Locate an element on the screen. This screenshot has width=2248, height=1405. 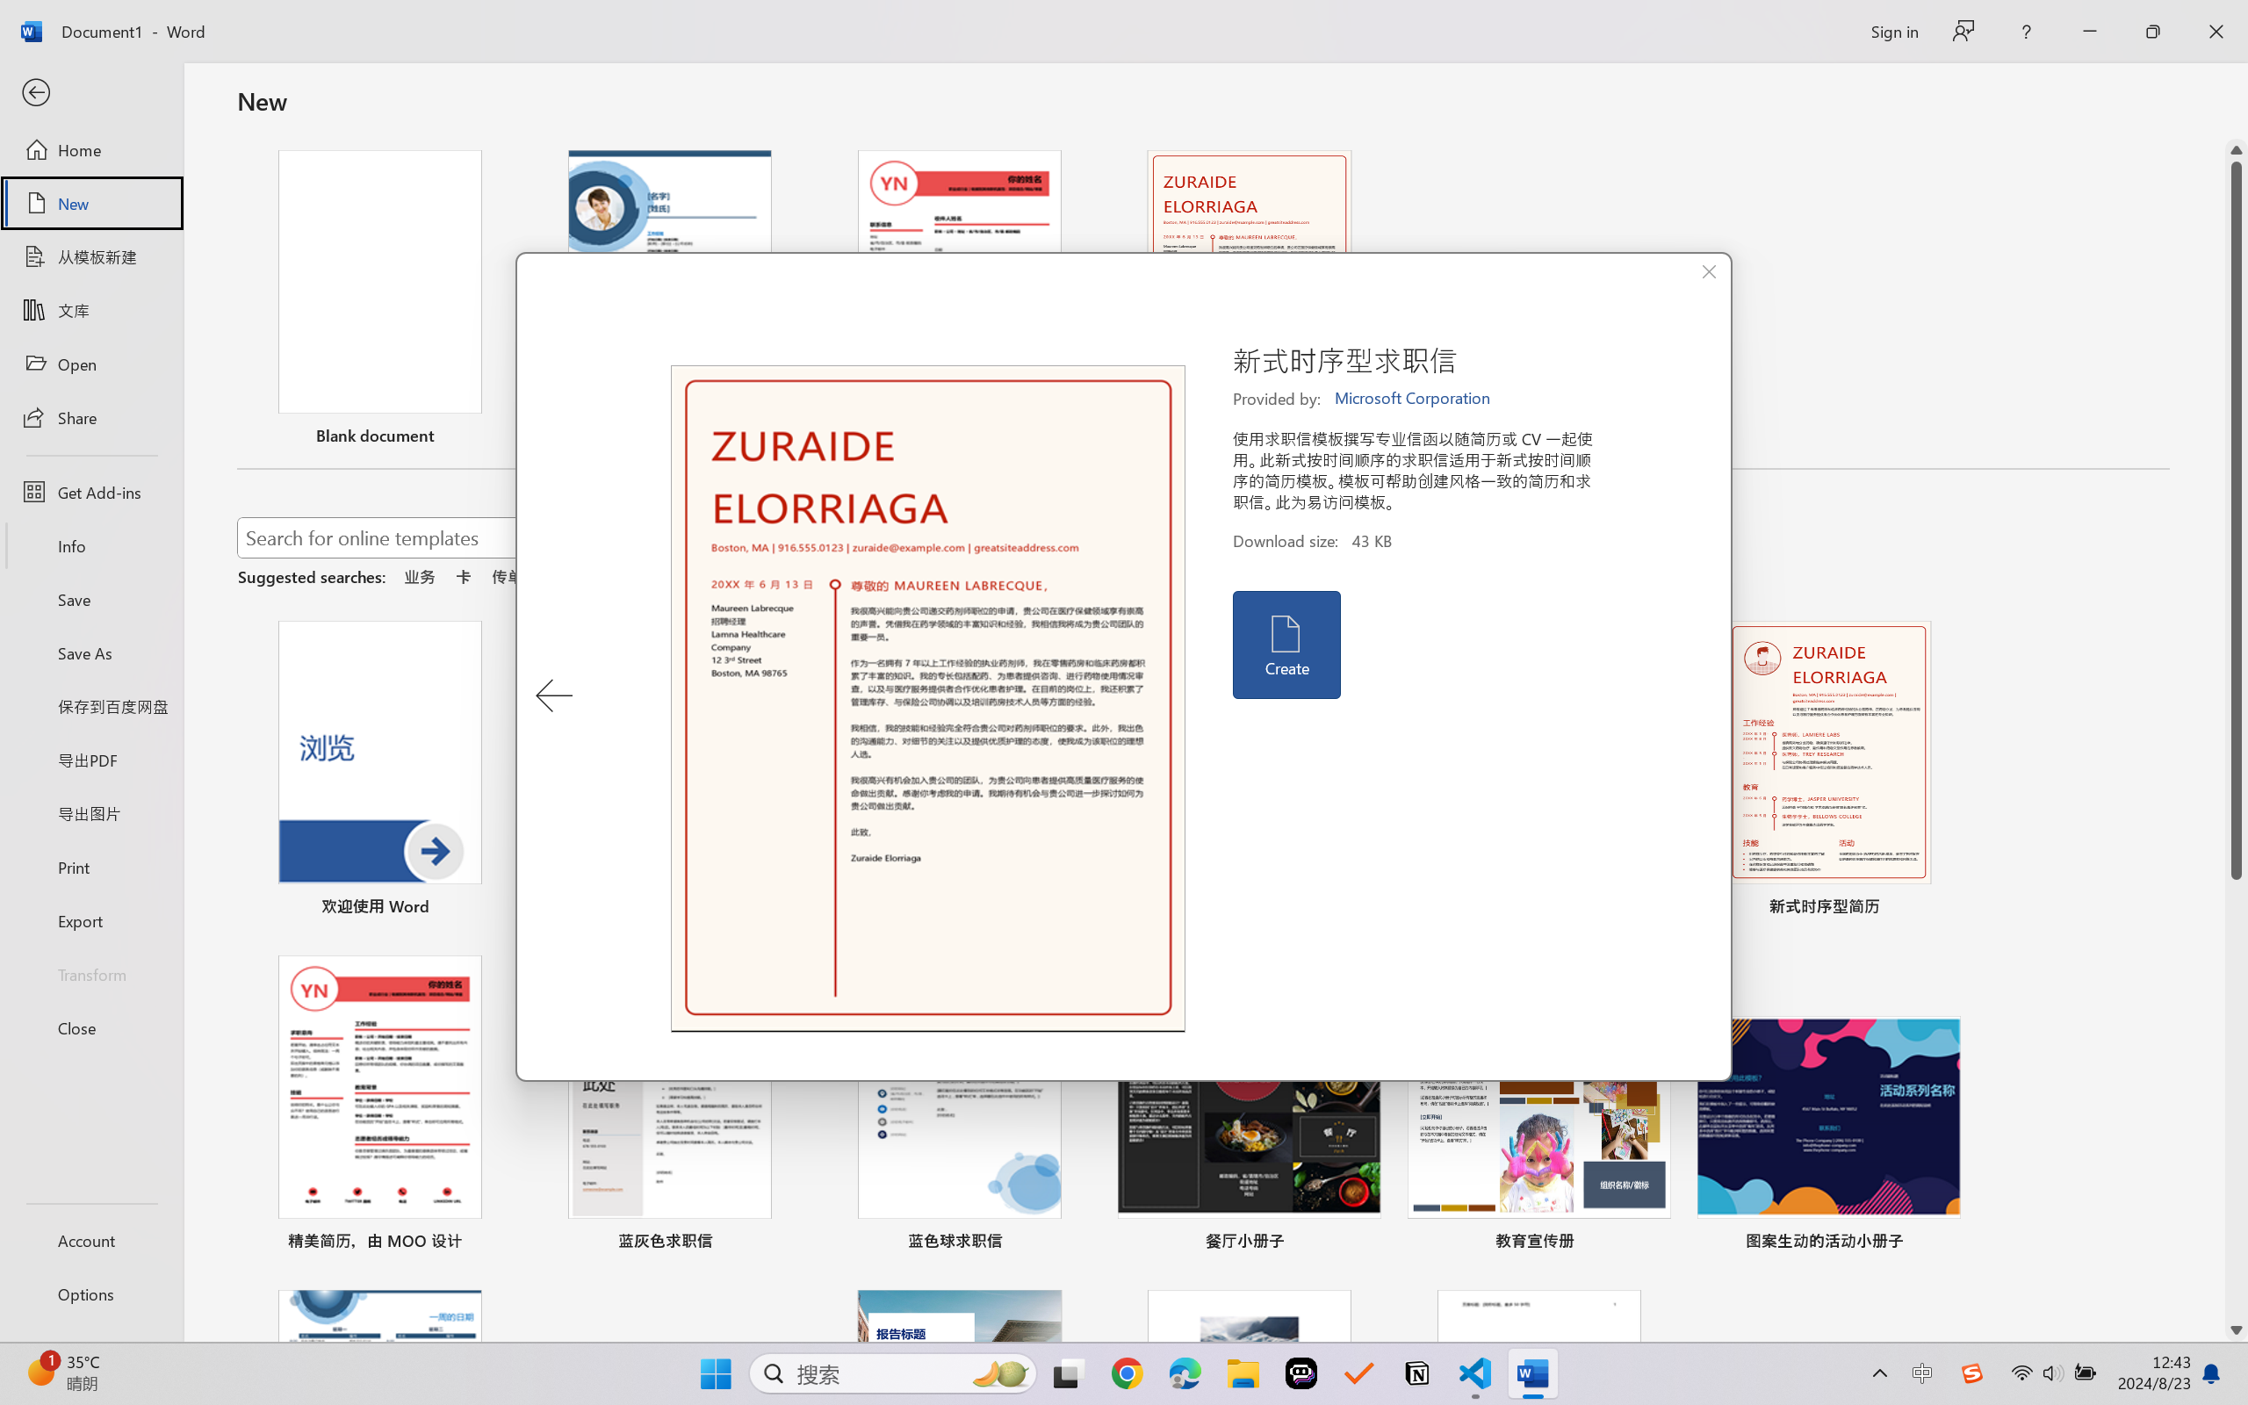
Page down is located at coordinates (2237, 1099).